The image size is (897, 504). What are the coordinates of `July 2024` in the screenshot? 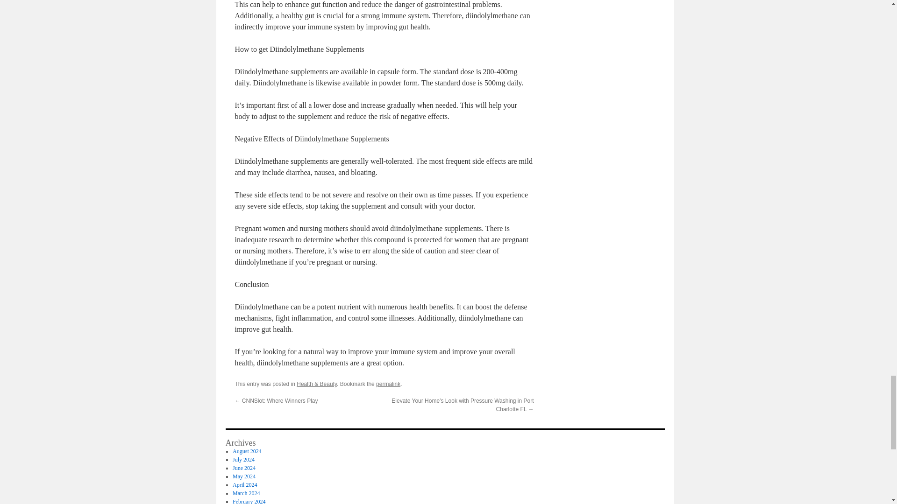 It's located at (243, 460).